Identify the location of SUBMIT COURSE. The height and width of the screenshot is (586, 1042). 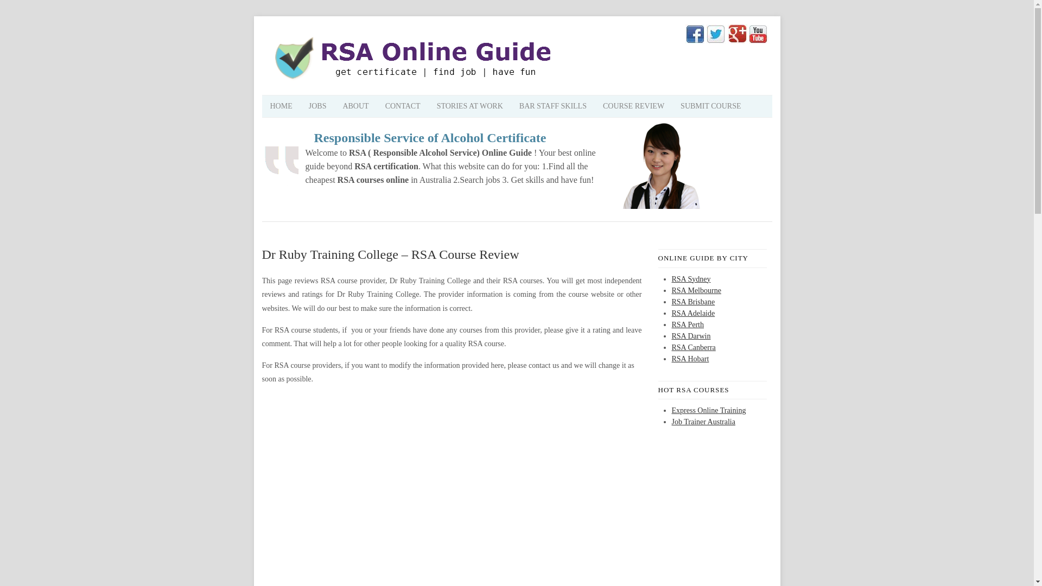
(710, 106).